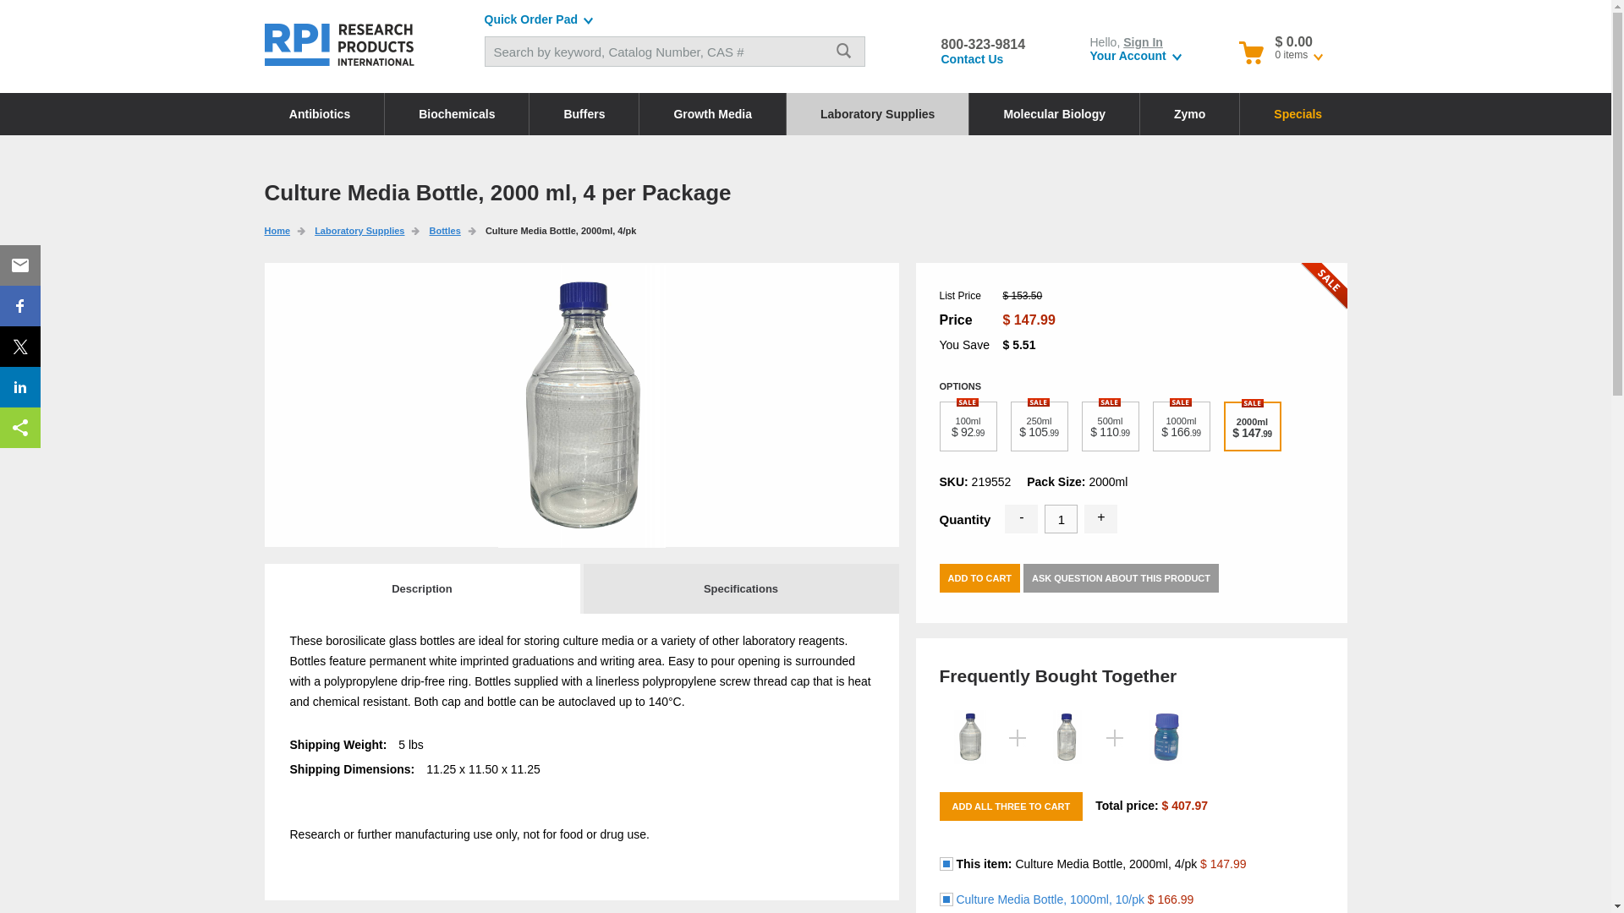 The image size is (1624, 913). What do you see at coordinates (843, 51) in the screenshot?
I see `search` at bounding box center [843, 51].